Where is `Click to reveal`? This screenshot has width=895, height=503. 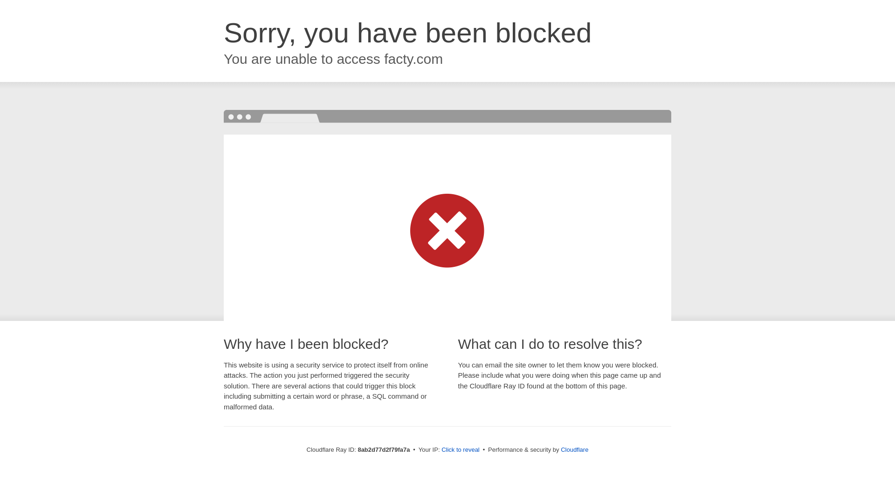
Click to reveal is located at coordinates (461, 450).